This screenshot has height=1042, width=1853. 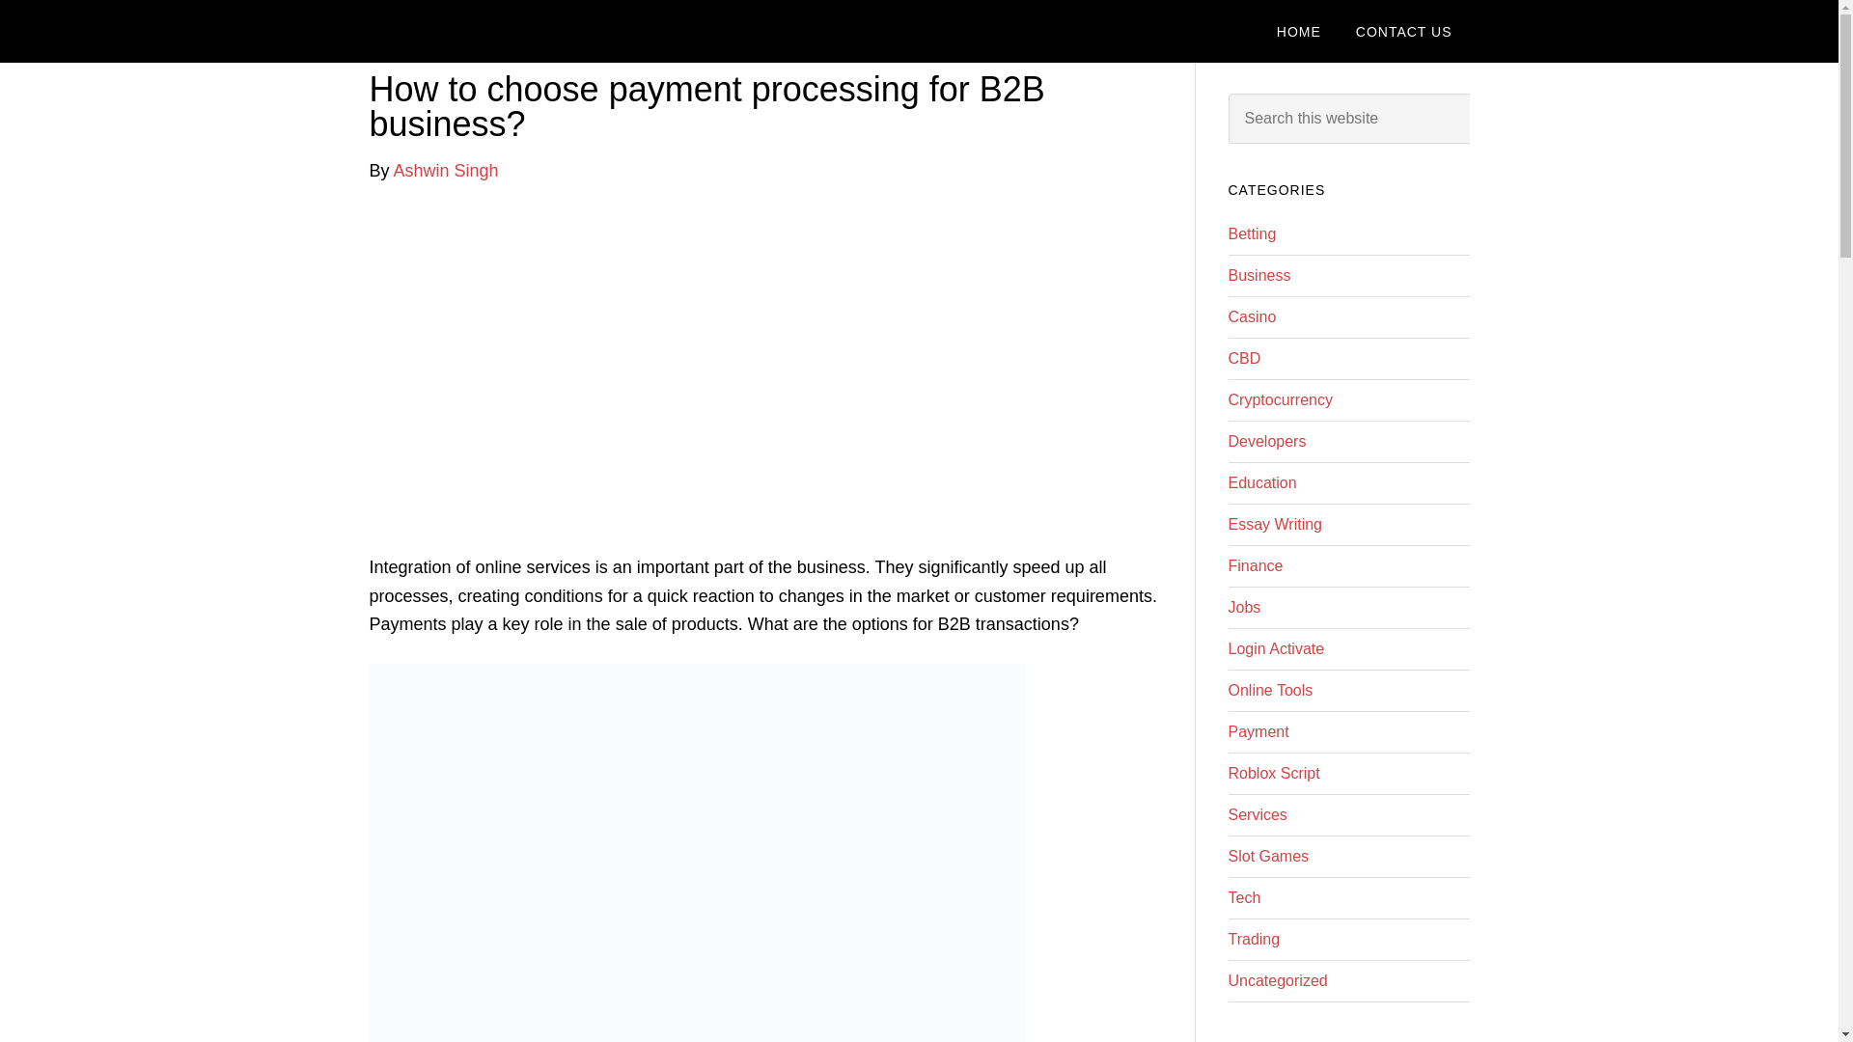 What do you see at coordinates (446, 170) in the screenshot?
I see `Ashwin Singh` at bounding box center [446, 170].